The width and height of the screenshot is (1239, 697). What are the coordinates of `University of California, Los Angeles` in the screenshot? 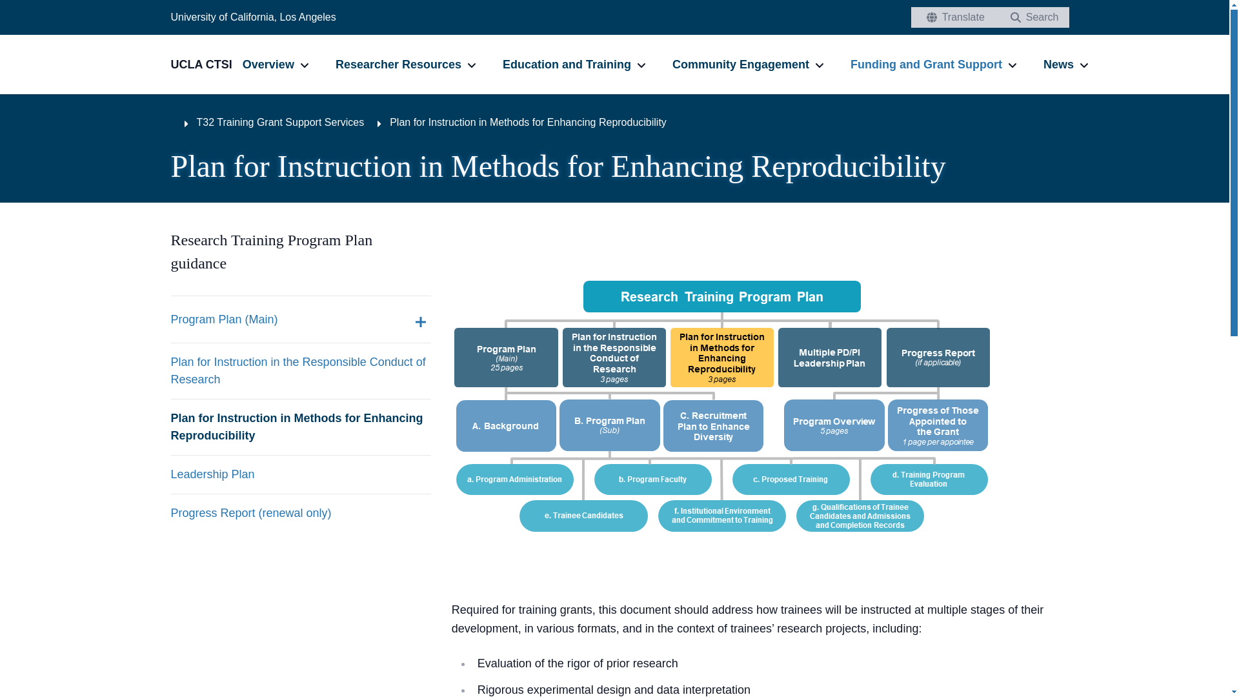 It's located at (252, 17).